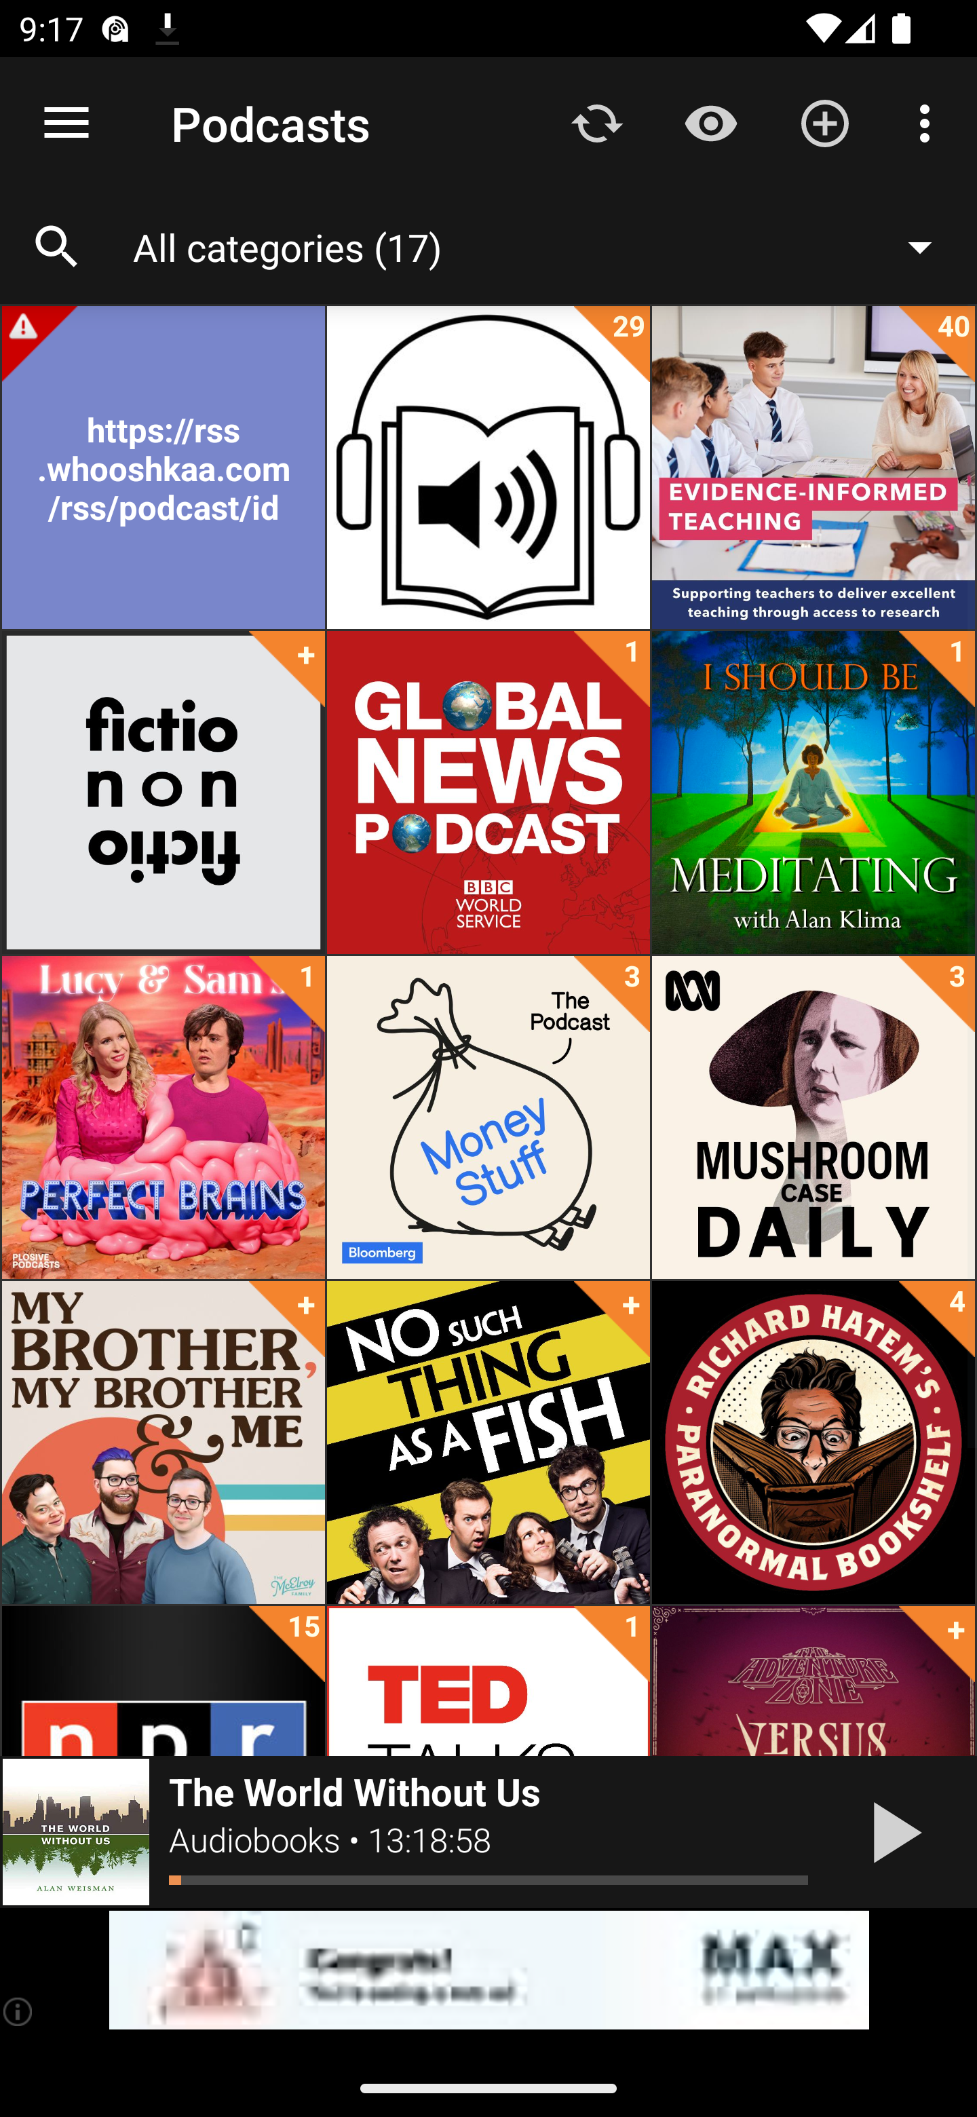 Image resolution: width=977 pixels, height=2117 pixels. I want to click on Audiobooks 29, so click(488, 468).